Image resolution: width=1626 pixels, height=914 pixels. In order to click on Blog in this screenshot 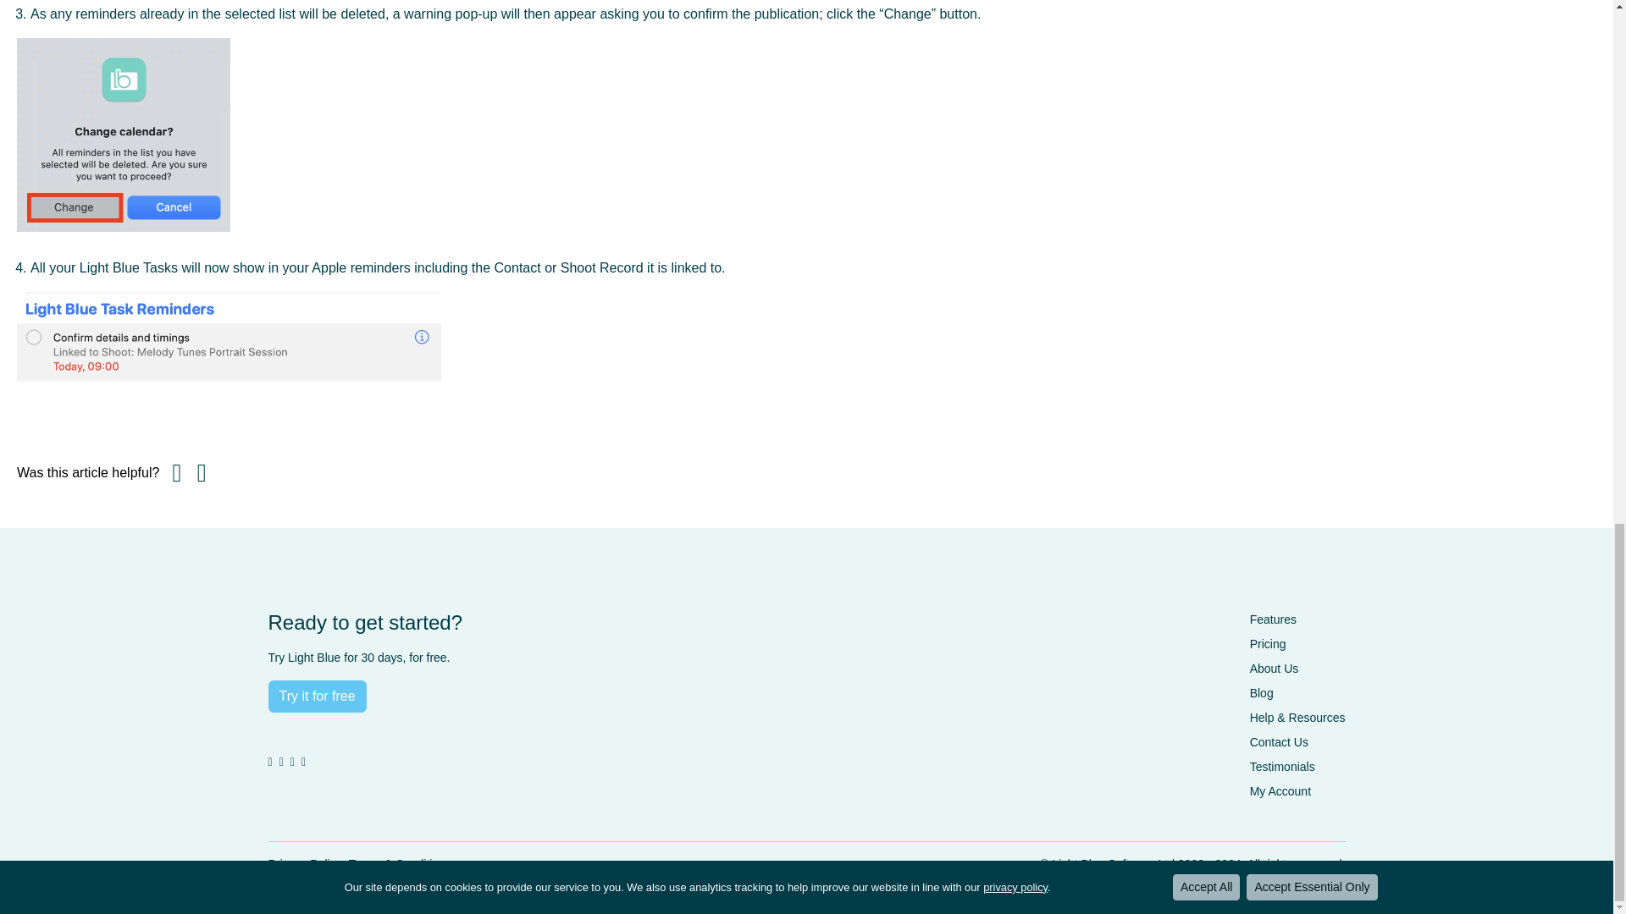, I will do `click(1262, 693)`.